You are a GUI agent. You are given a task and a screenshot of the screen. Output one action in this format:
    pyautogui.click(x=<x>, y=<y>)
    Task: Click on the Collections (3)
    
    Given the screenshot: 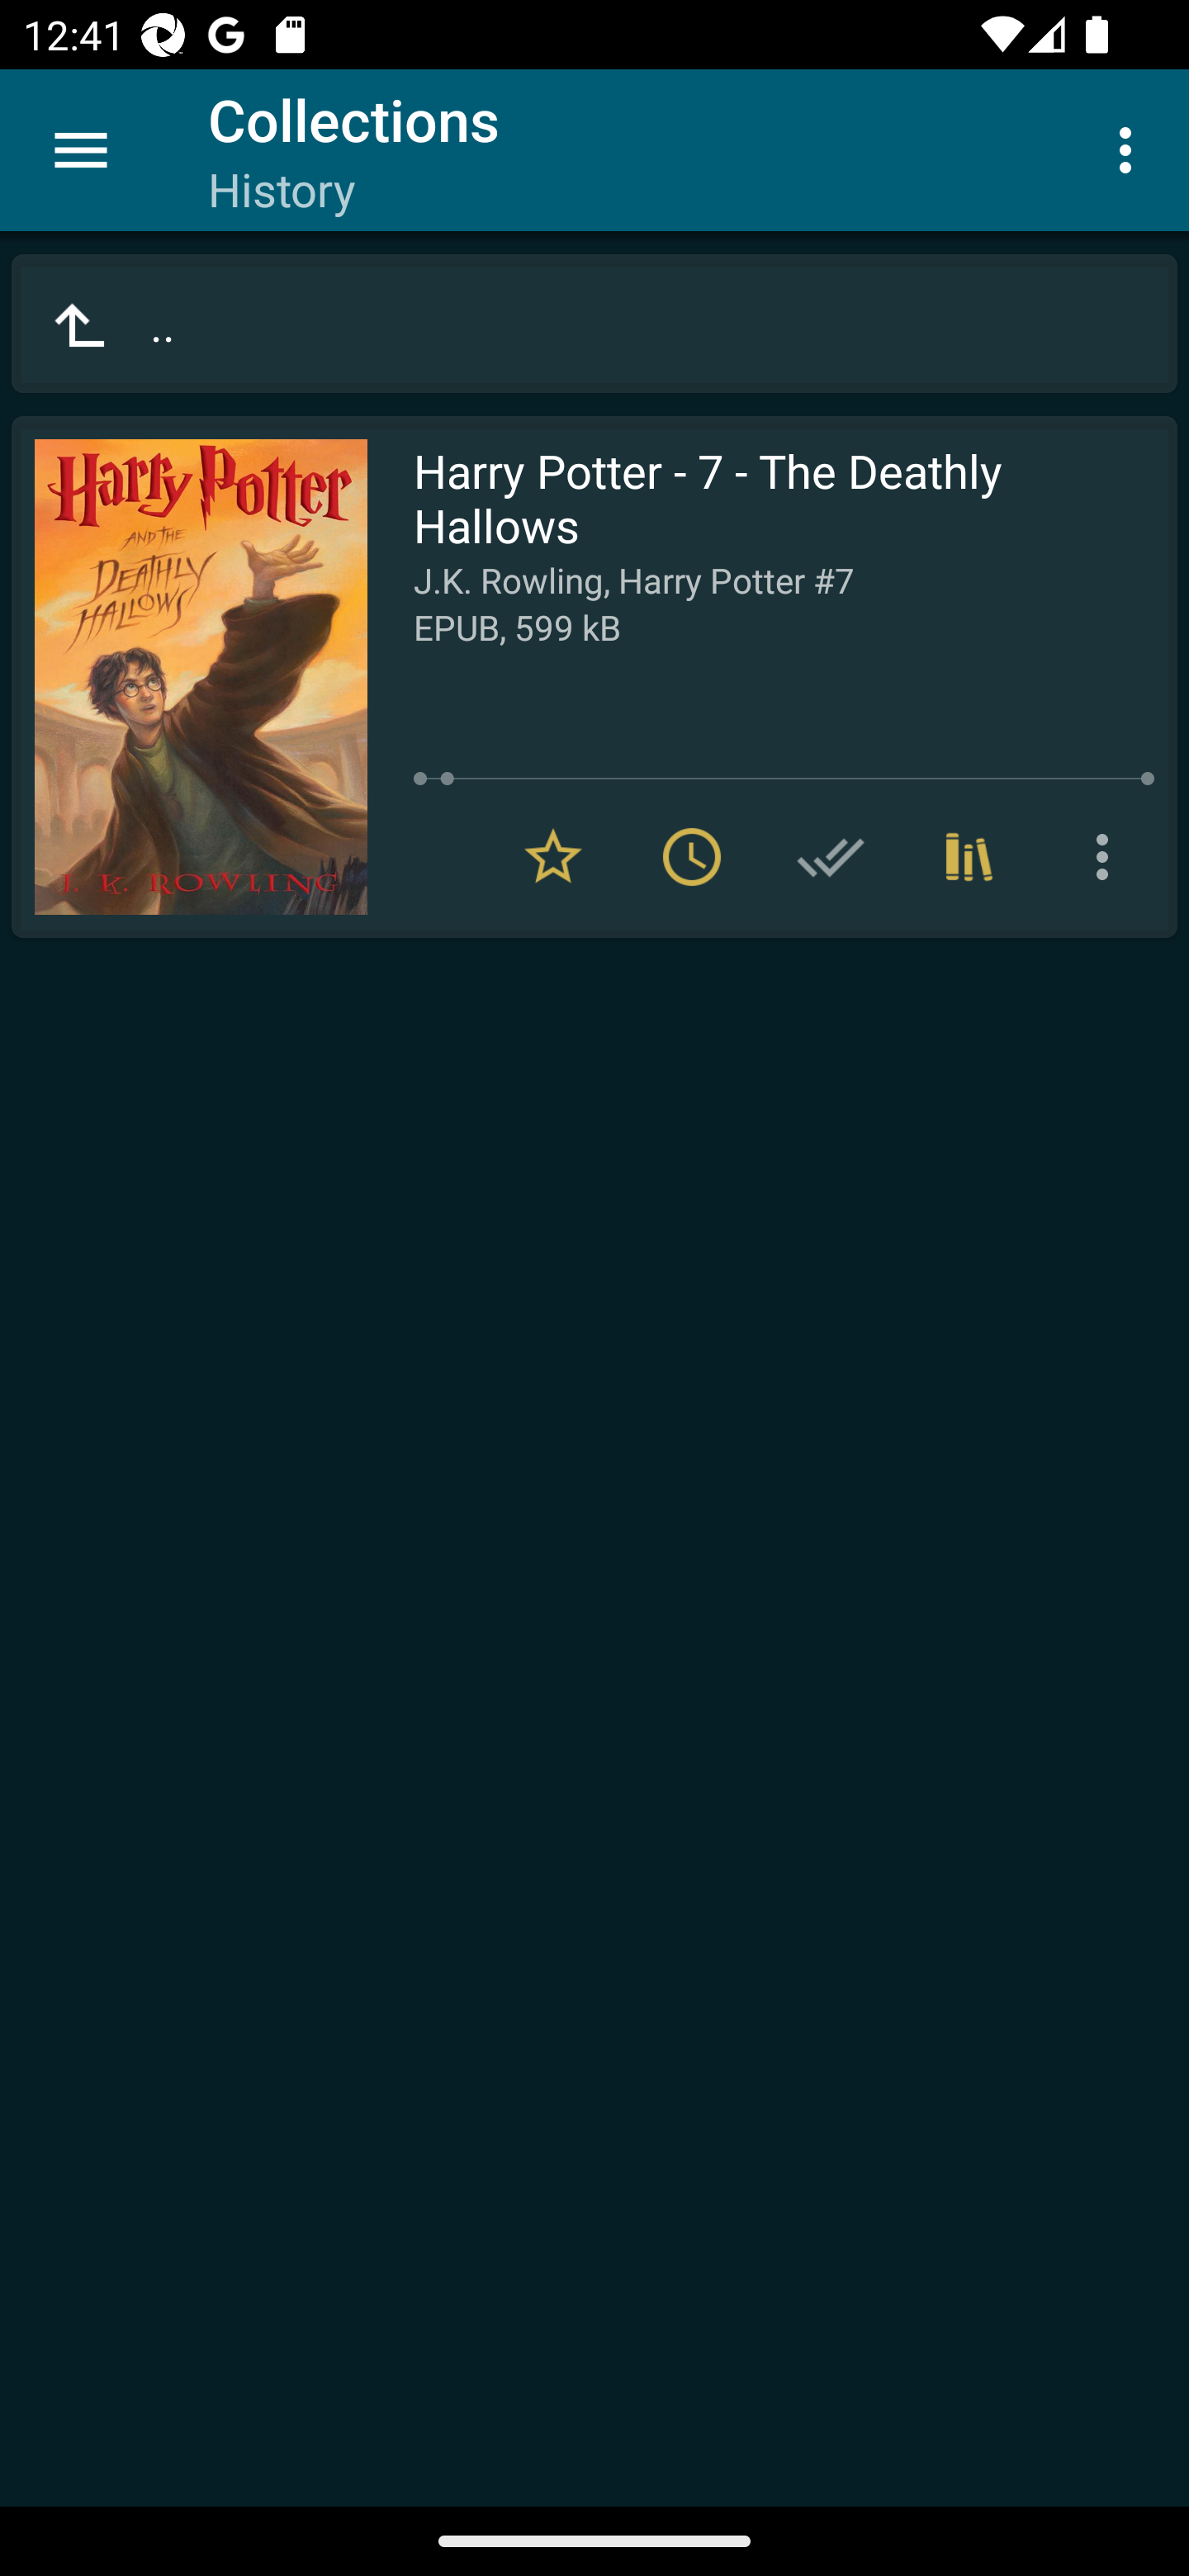 What is the action you would take?
    pyautogui.click(x=969, y=857)
    